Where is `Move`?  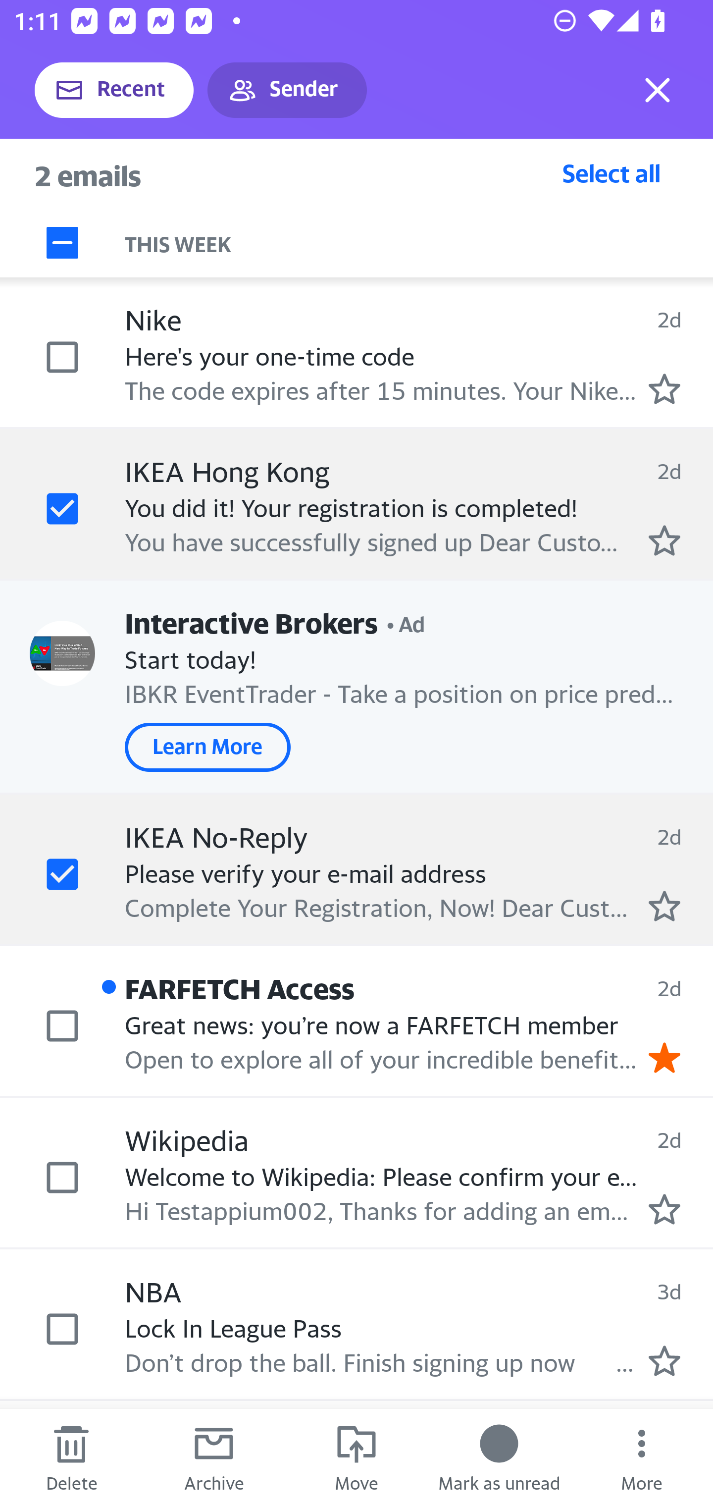
Move is located at coordinates (356, 1457).